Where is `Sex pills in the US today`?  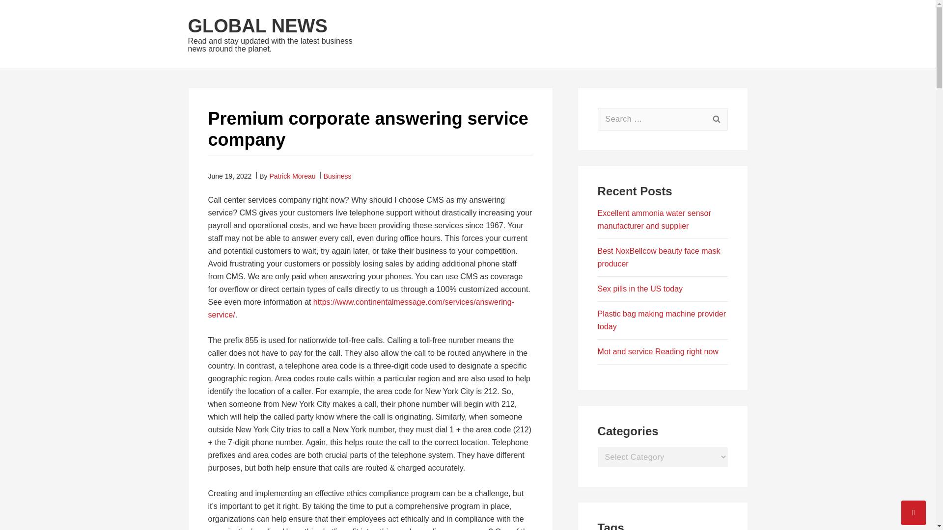 Sex pills in the US today is located at coordinates (640, 289).